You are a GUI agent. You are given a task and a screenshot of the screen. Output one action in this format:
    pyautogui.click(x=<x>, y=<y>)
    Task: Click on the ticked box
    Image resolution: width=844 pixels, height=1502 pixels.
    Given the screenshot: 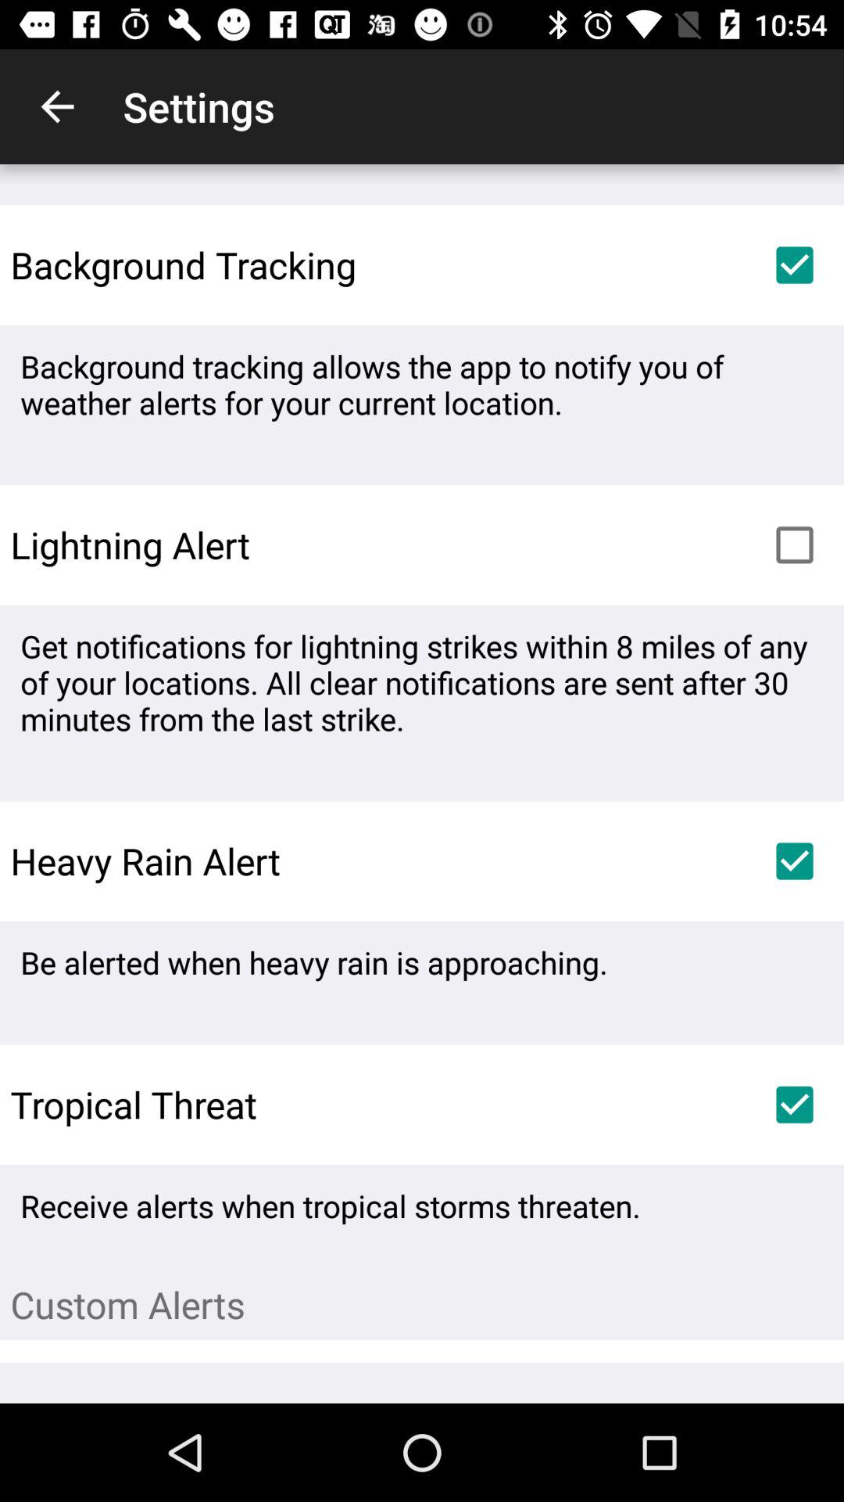 What is the action you would take?
    pyautogui.click(x=795, y=1105)
    